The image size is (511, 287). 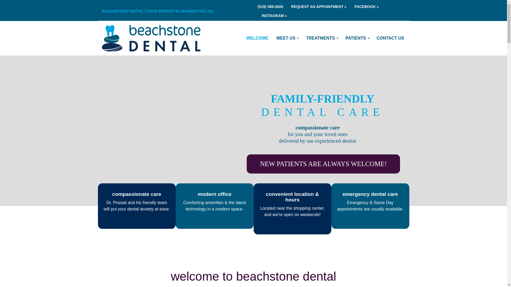 What do you see at coordinates (370, 194) in the screenshot?
I see `emergency dental care` at bounding box center [370, 194].